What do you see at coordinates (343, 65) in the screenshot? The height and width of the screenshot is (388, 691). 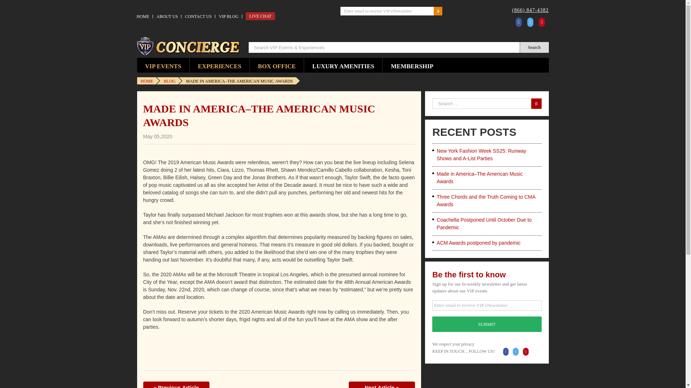 I see `LUXURY AMENITIES` at bounding box center [343, 65].